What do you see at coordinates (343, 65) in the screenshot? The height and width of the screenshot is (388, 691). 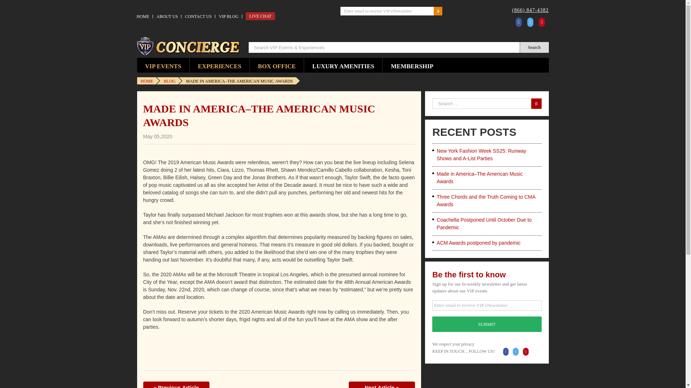 I see `LUXURY AMENITIES` at bounding box center [343, 65].